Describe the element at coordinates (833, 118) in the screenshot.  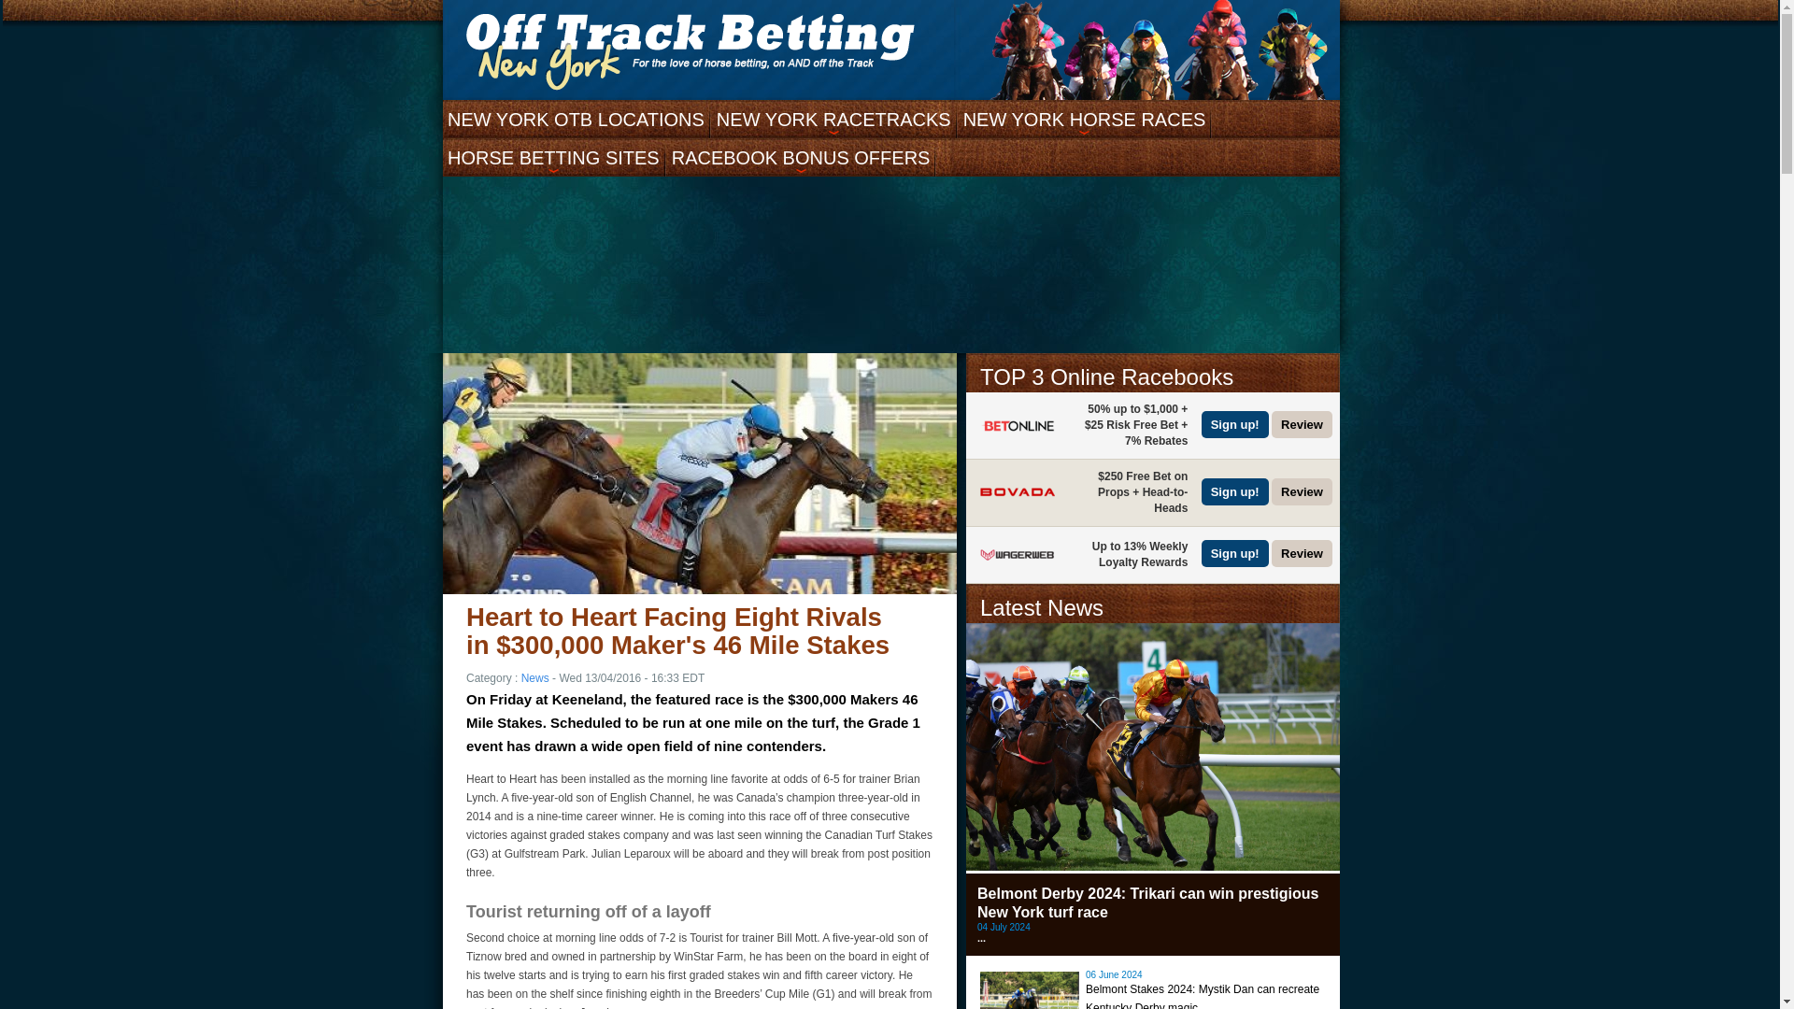
I see `NEW YORK RACETRACKS` at that location.